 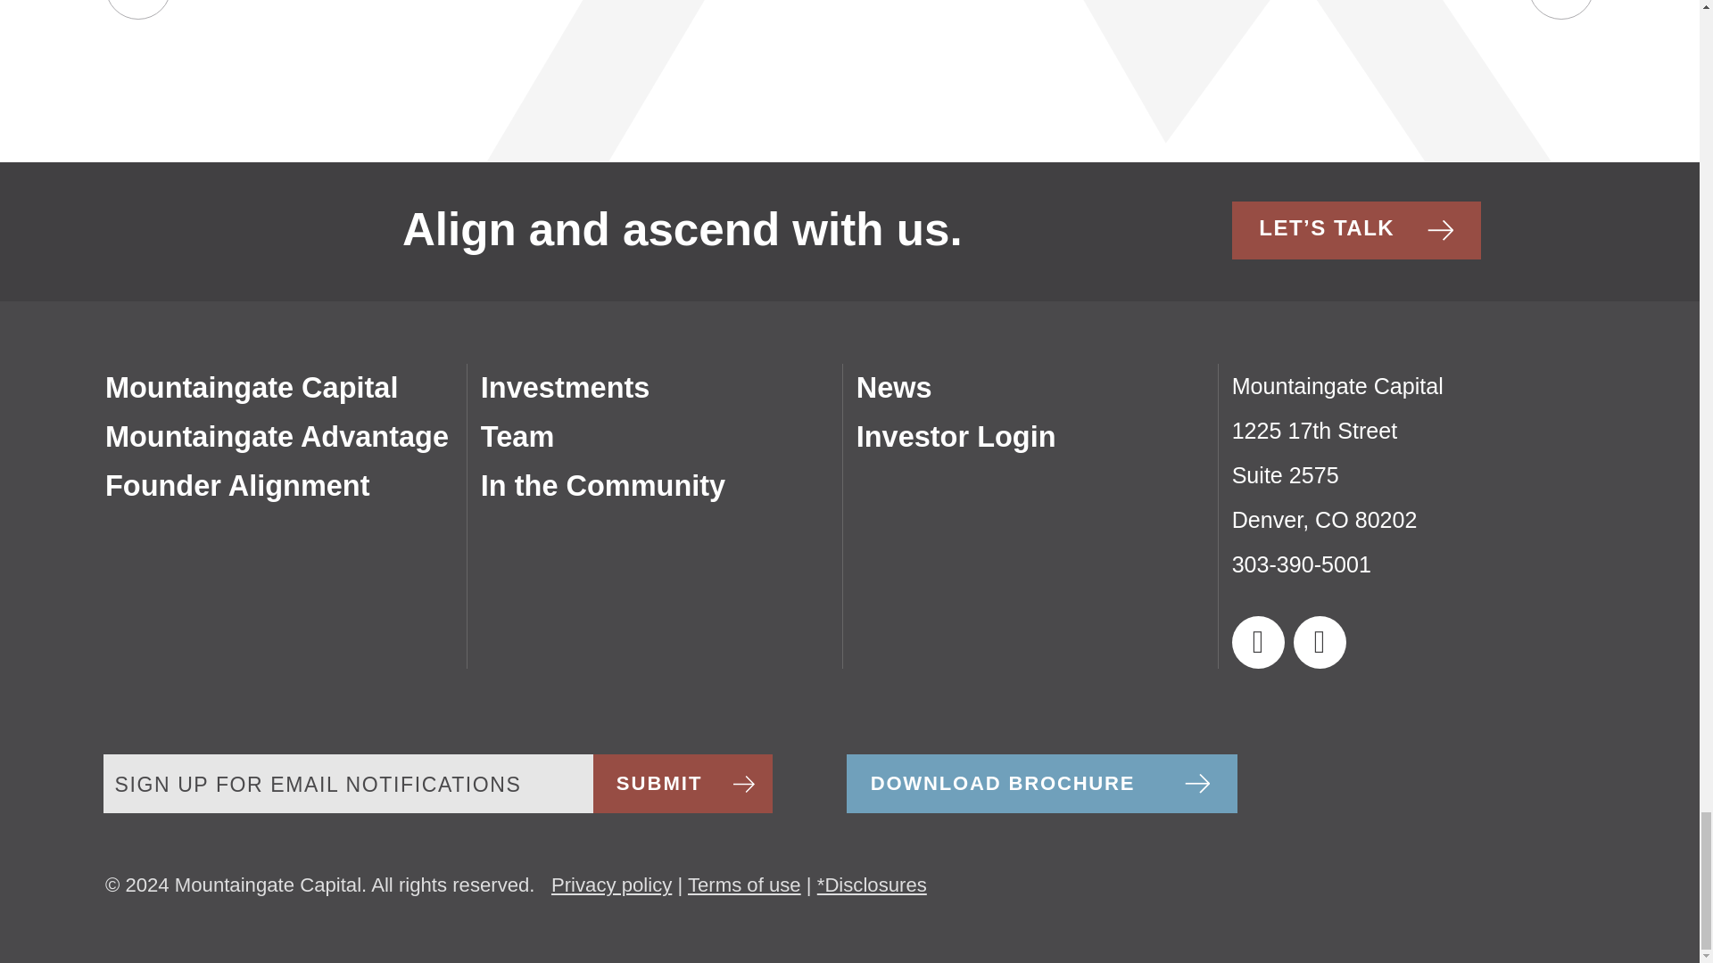 I want to click on Founder Alignment, so click(x=1324, y=474).